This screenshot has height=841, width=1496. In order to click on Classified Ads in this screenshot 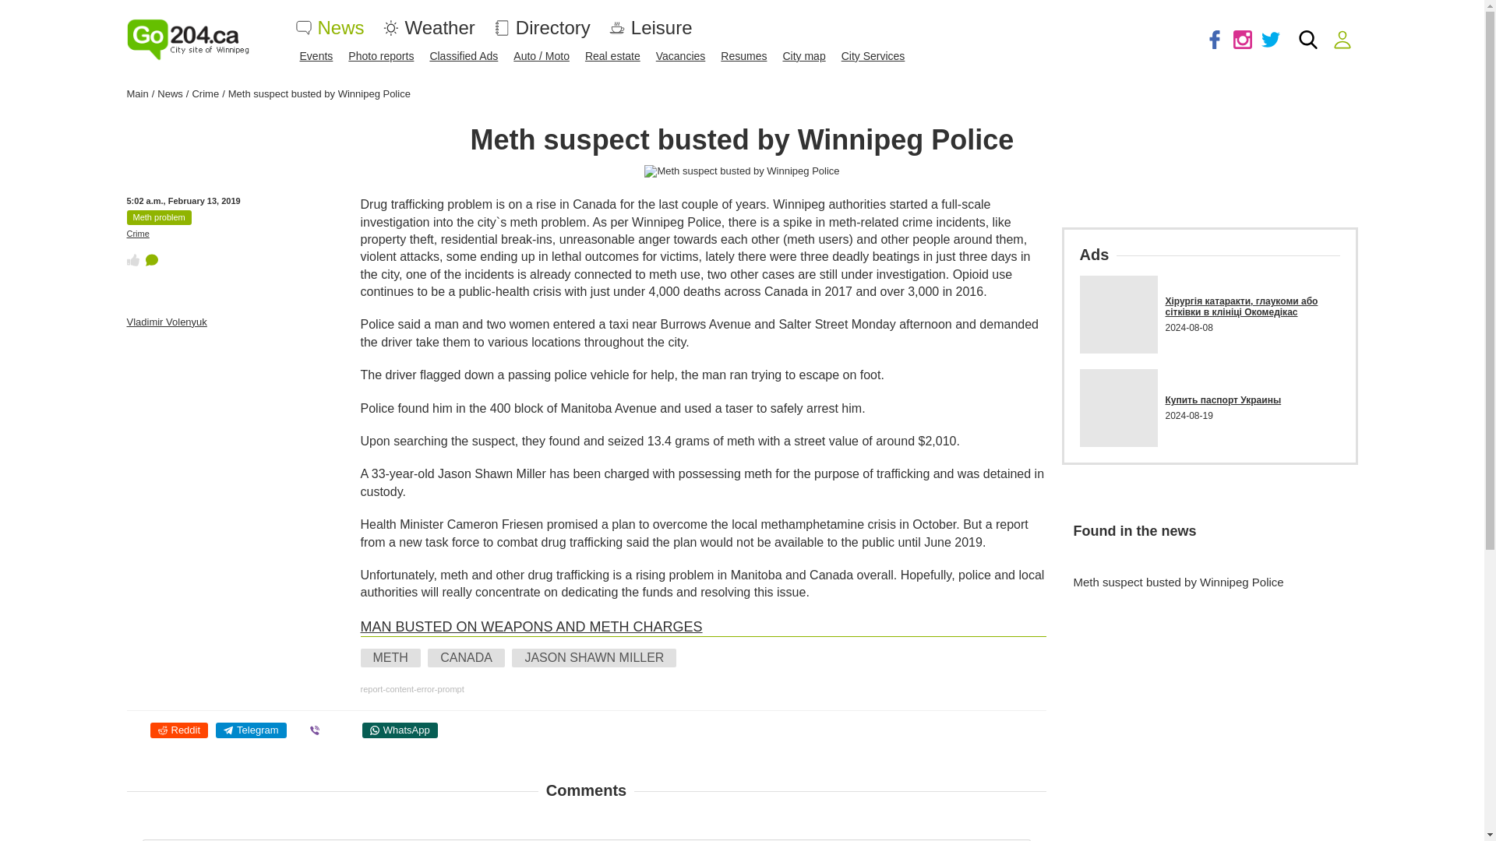, I will do `click(464, 55)`.